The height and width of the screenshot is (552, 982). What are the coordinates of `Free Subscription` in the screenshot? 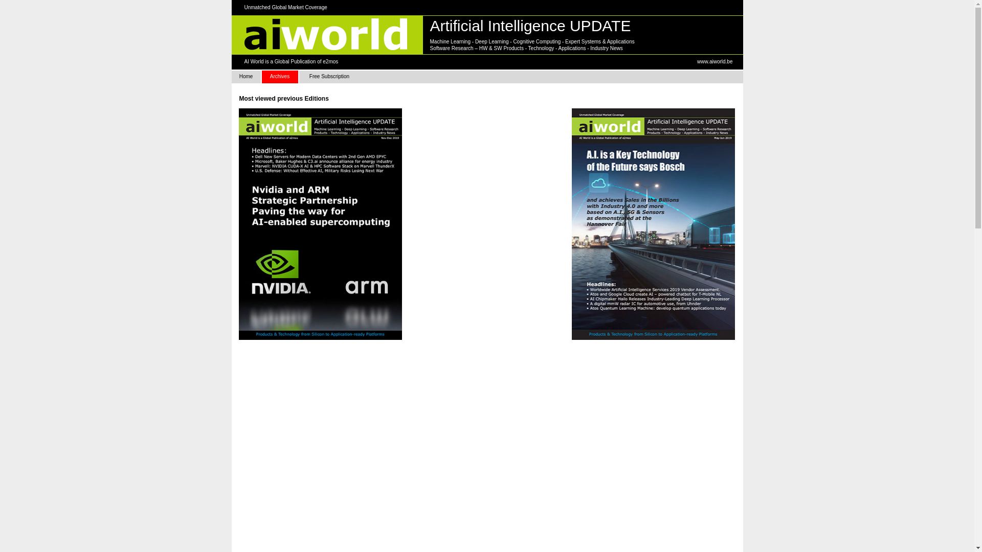 It's located at (329, 77).